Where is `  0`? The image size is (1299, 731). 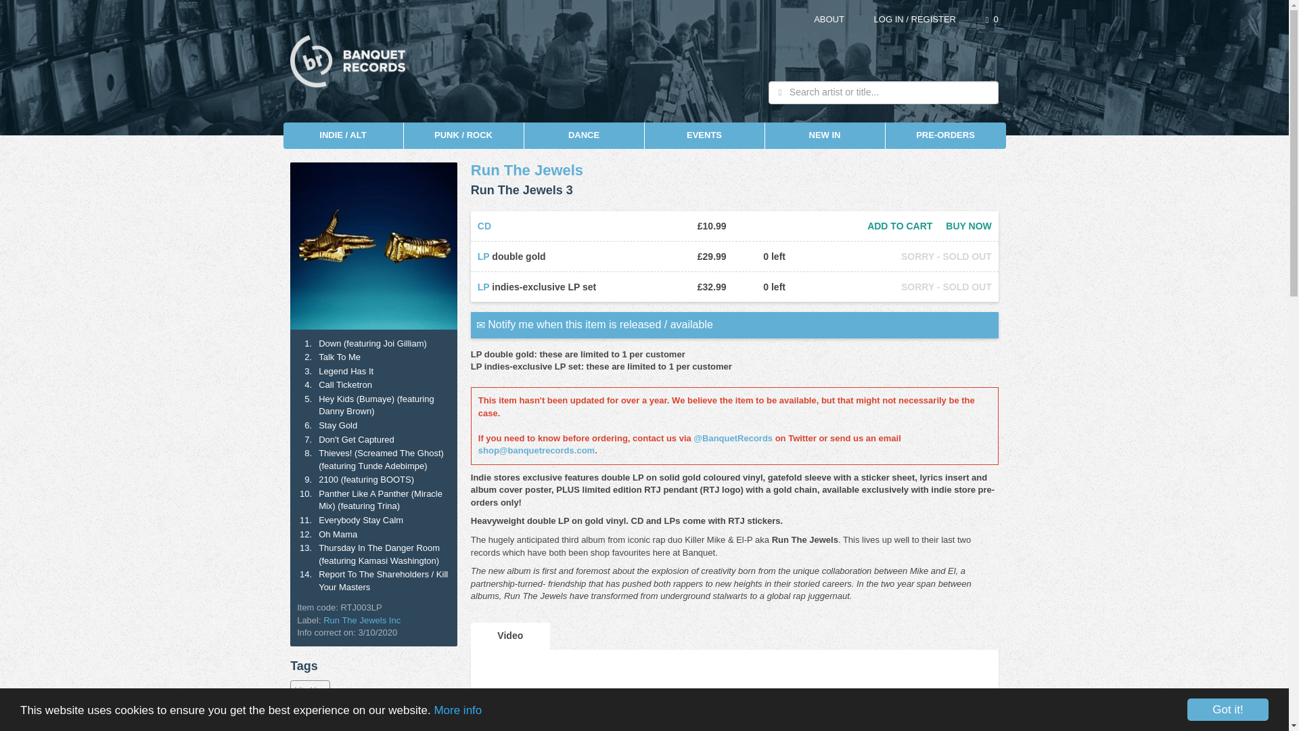   0 is located at coordinates (992, 19).